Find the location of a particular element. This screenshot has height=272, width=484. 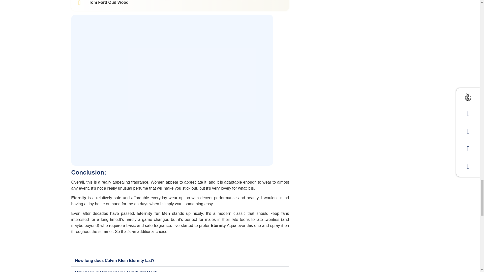

Tom Ford Oud Wood is located at coordinates (108, 3).